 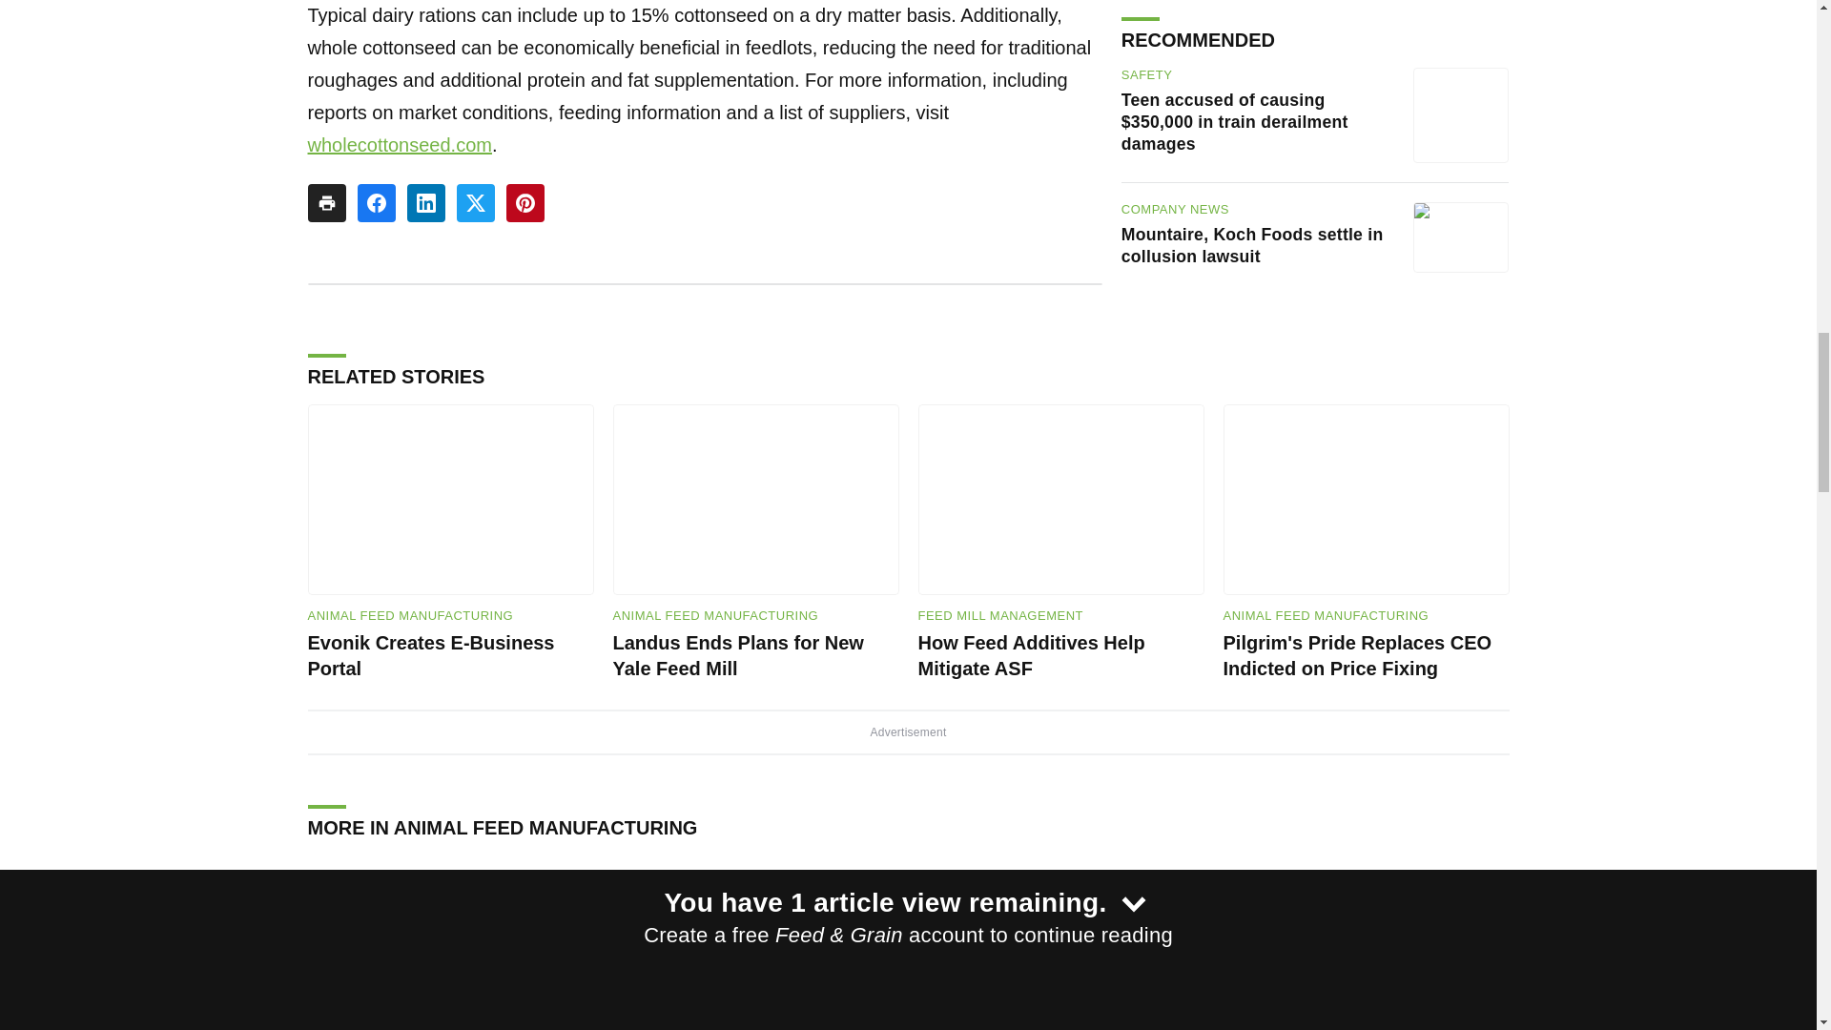 I want to click on Share To facebook, so click(x=376, y=203).